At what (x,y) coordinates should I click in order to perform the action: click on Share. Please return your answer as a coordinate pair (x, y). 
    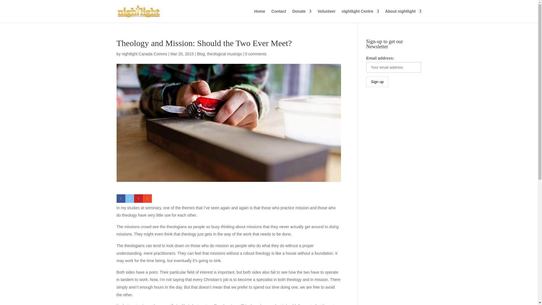
    Looking at the image, I should click on (121, 198).